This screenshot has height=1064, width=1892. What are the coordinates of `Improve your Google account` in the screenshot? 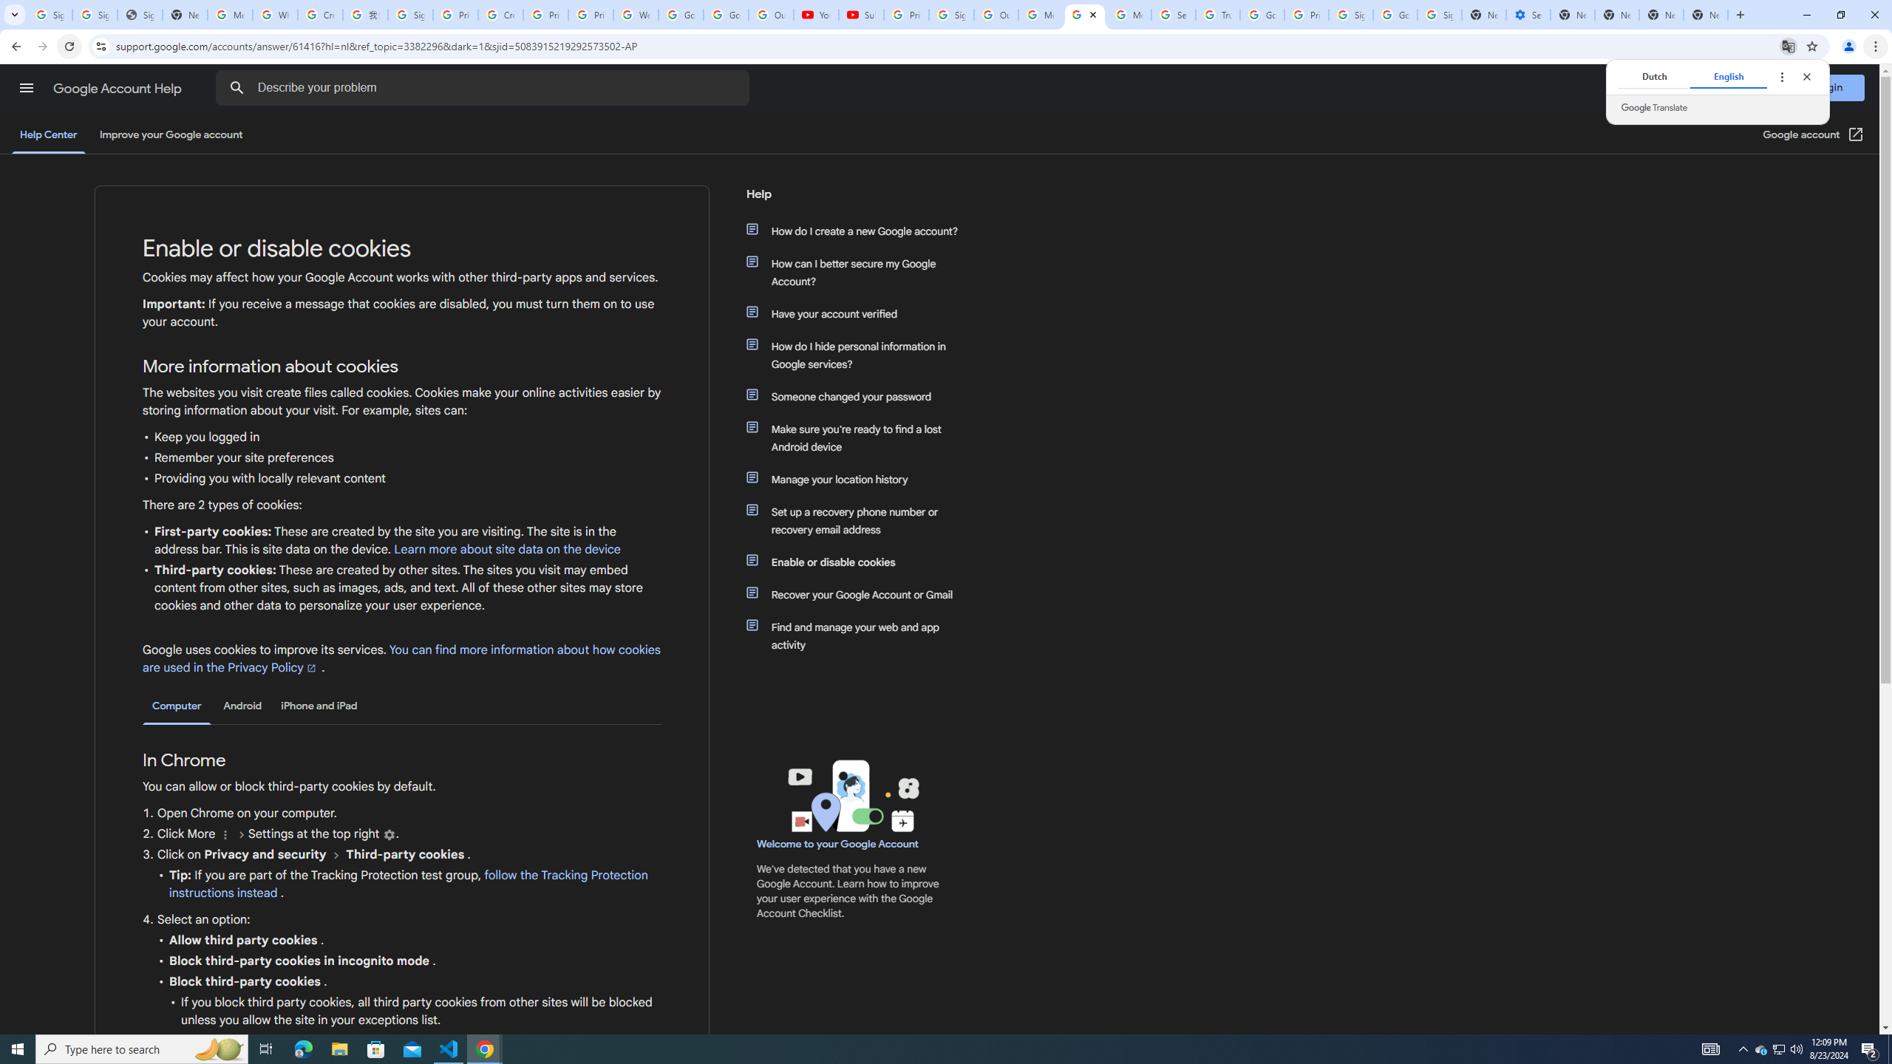 It's located at (171, 134).